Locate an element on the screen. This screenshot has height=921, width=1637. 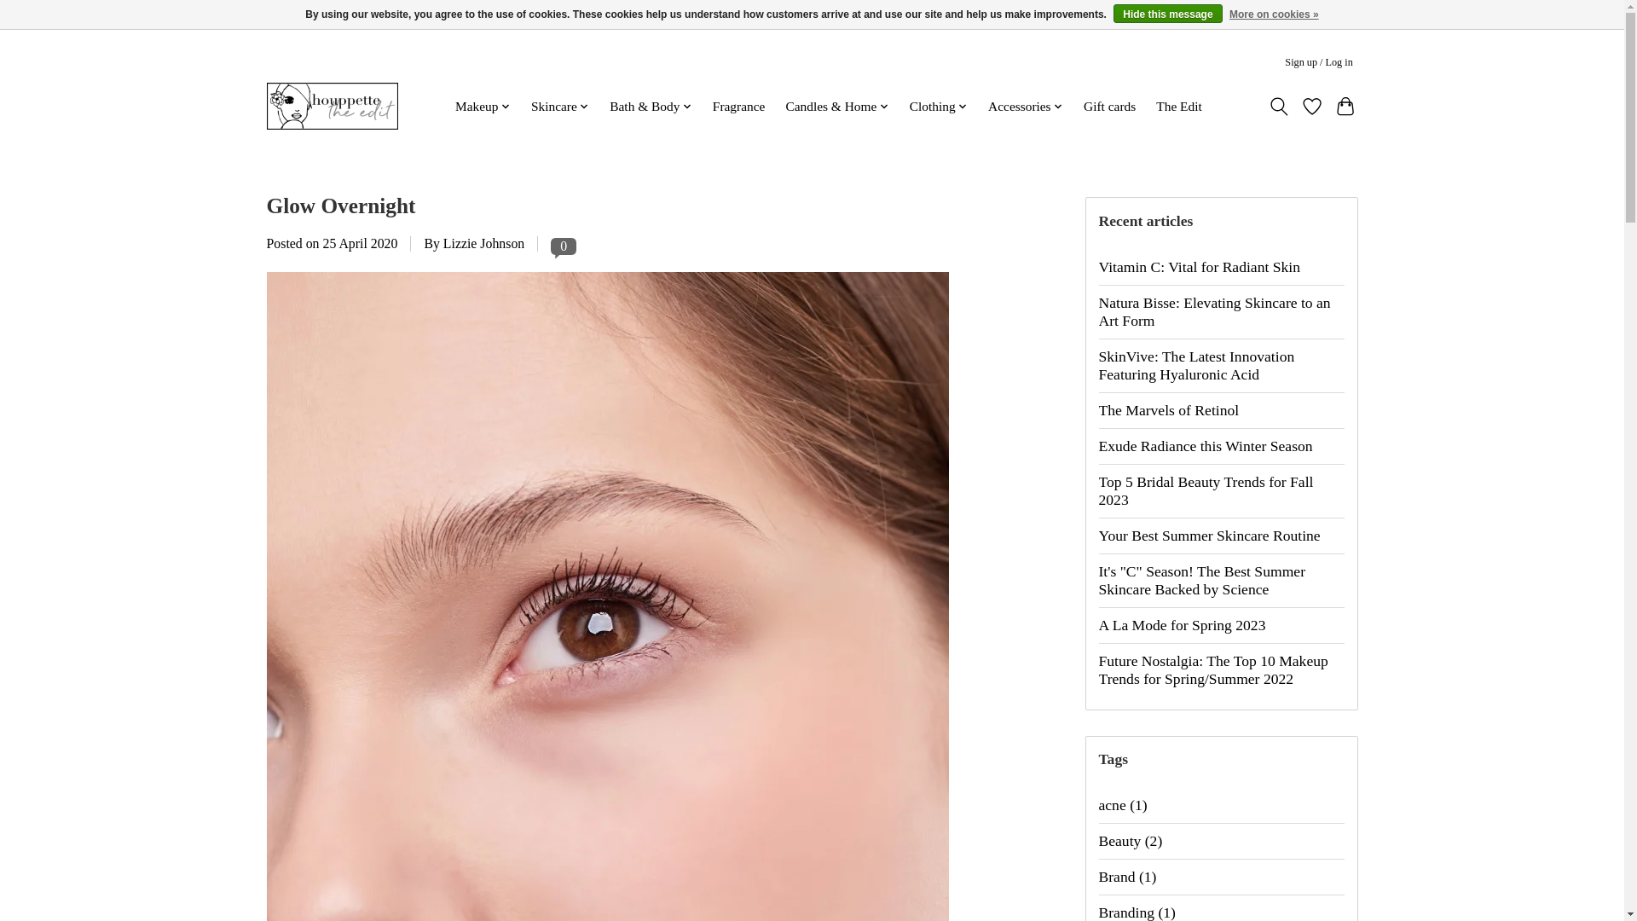
The Marvels of Retinol is located at coordinates (1221, 409).